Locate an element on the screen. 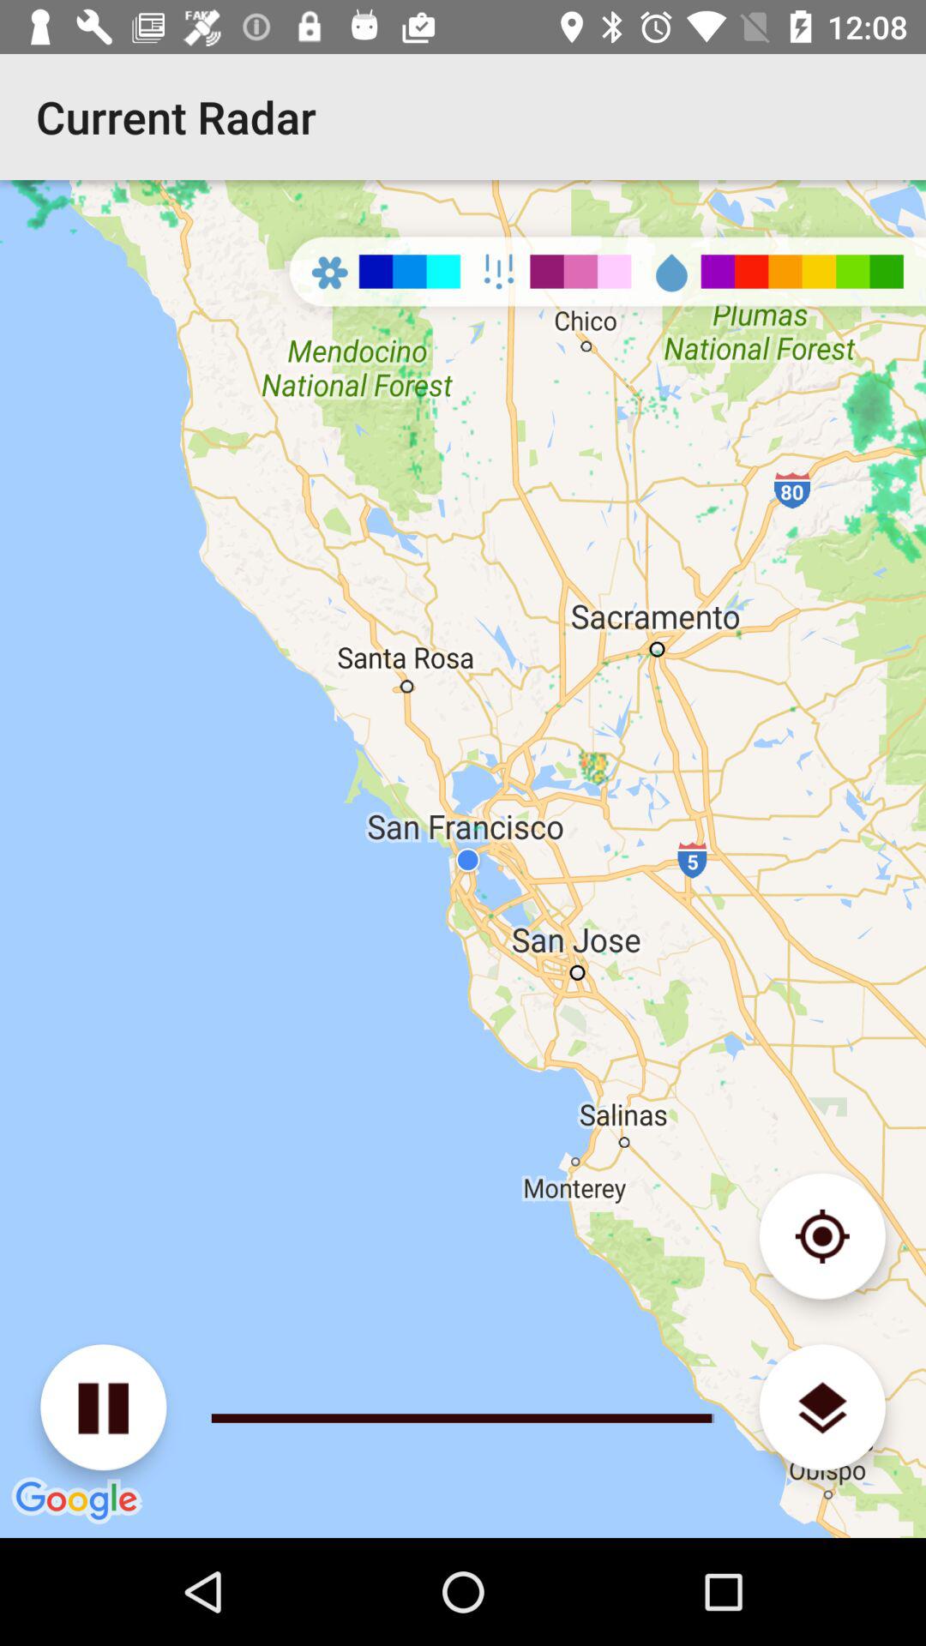 The height and width of the screenshot is (1646, 926). find my location is located at coordinates (821, 1236).